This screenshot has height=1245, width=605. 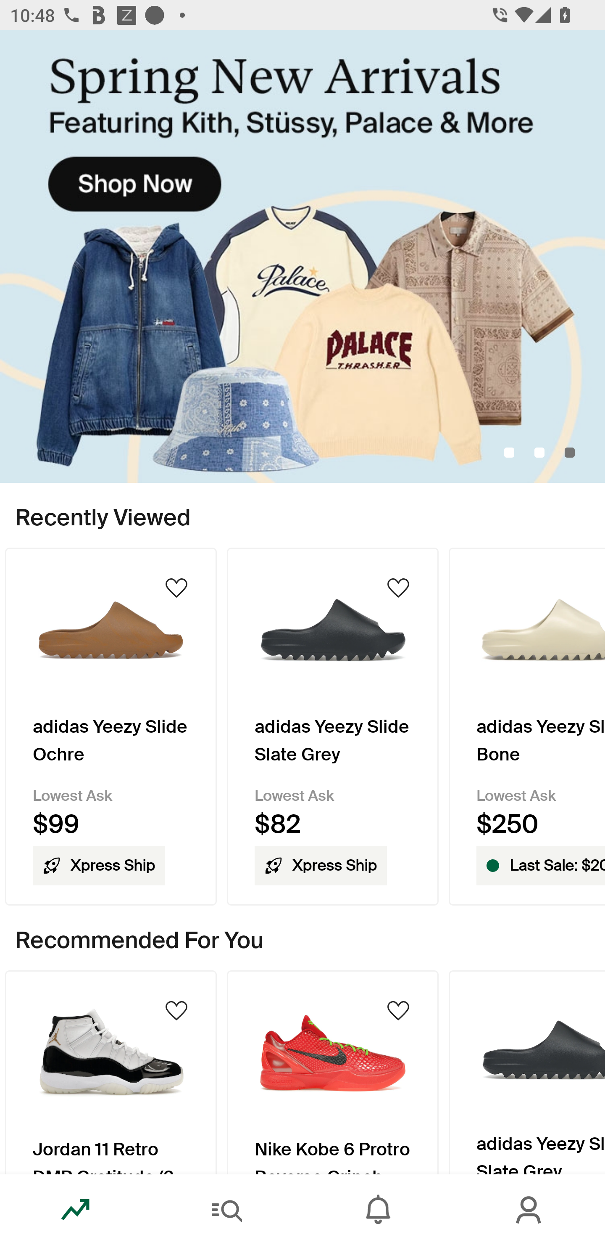 I want to click on Product Image Nike Kobe 6 Protro Reverse Grinch, so click(x=333, y=1072).